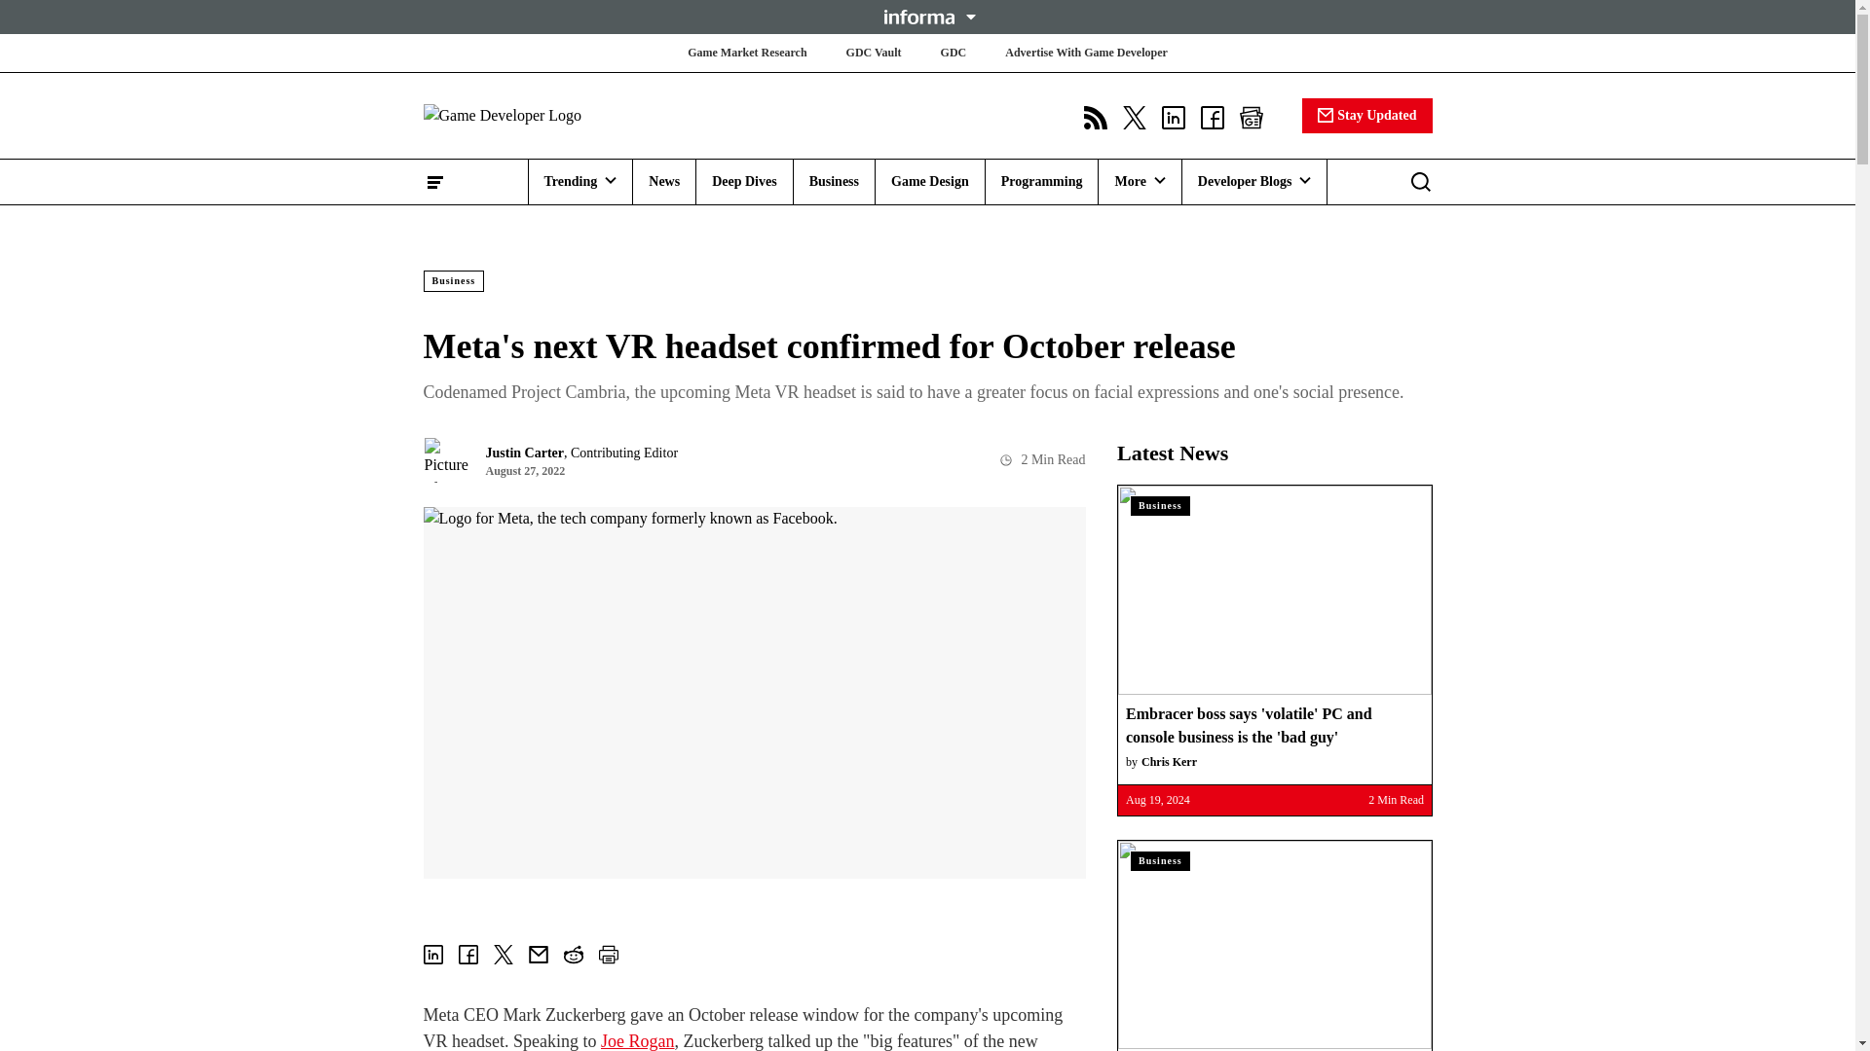  Describe the element at coordinates (746, 53) in the screenshot. I see `Game Market Research` at that location.